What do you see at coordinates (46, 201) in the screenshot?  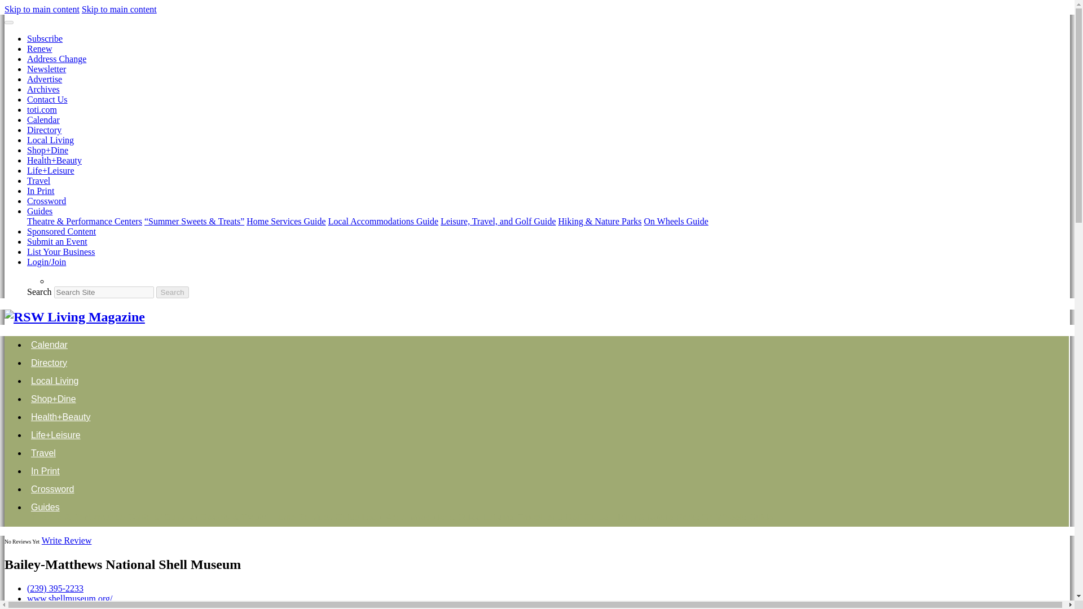 I see `Crossword` at bounding box center [46, 201].